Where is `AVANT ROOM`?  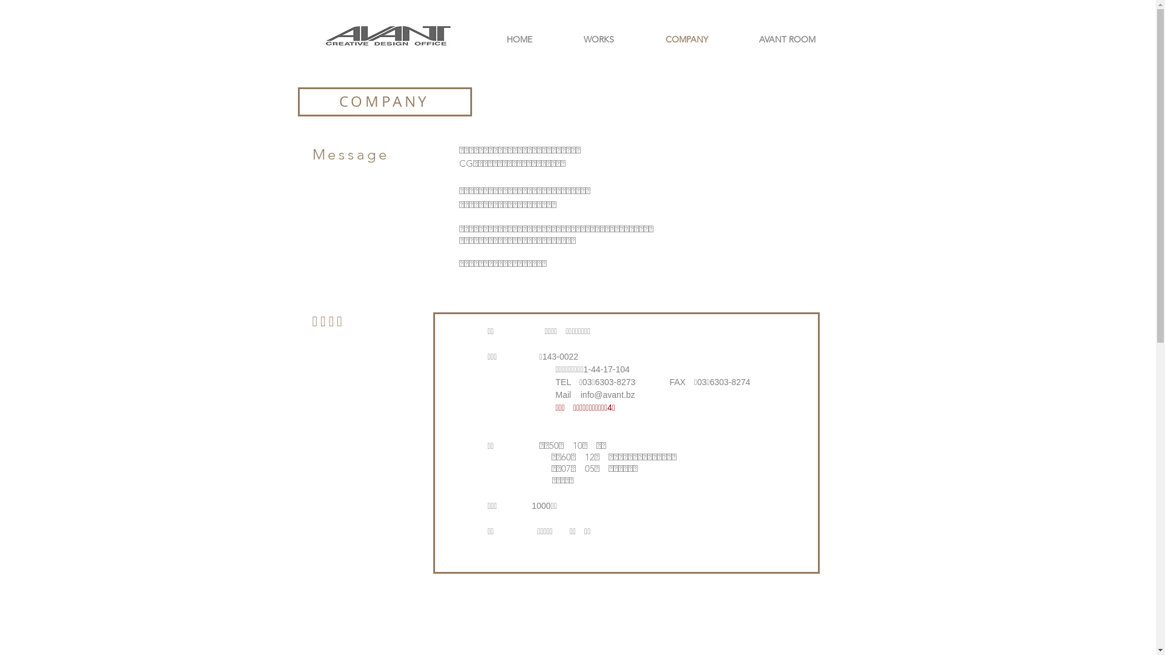
AVANT ROOM is located at coordinates (786, 39).